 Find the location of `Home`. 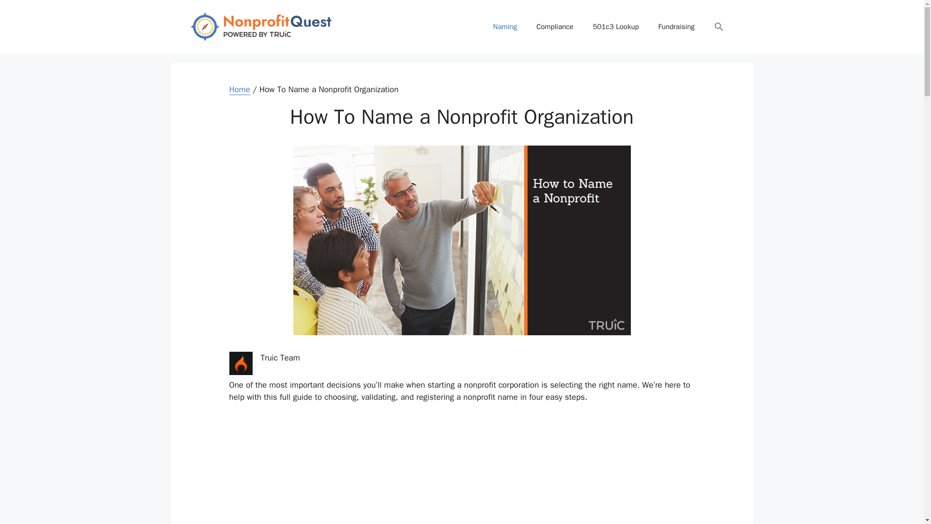

Home is located at coordinates (239, 89).